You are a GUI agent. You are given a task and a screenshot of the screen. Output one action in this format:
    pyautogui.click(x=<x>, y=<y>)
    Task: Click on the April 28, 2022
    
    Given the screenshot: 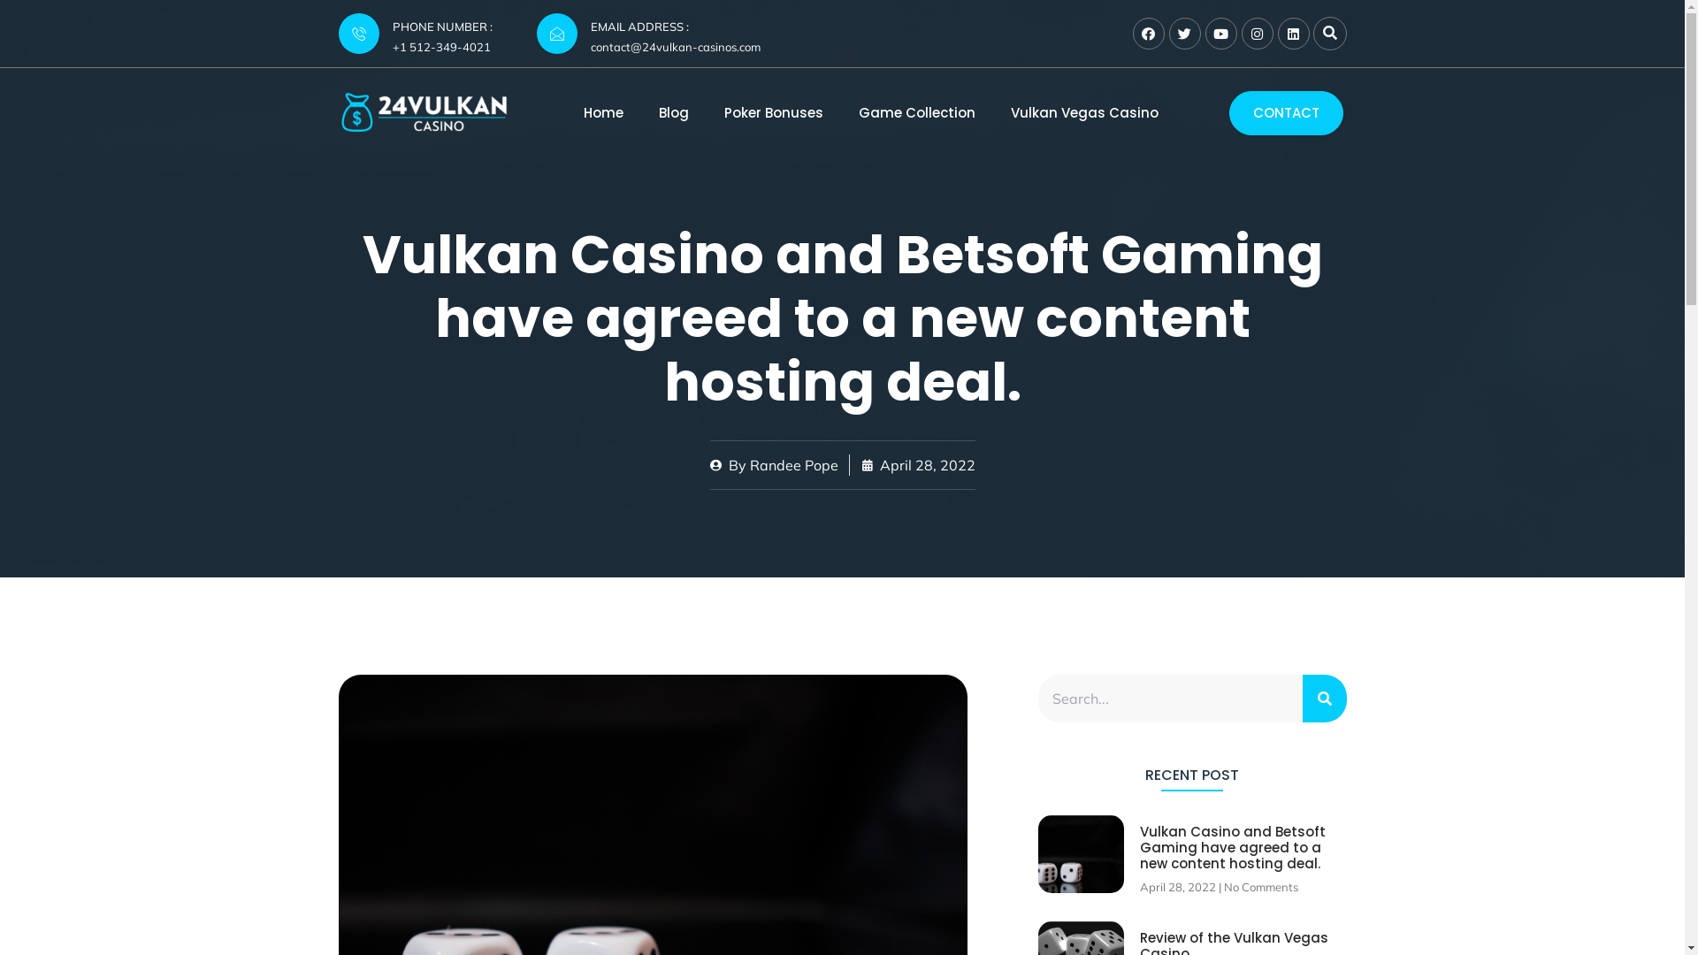 What is the action you would take?
    pyautogui.click(x=918, y=465)
    